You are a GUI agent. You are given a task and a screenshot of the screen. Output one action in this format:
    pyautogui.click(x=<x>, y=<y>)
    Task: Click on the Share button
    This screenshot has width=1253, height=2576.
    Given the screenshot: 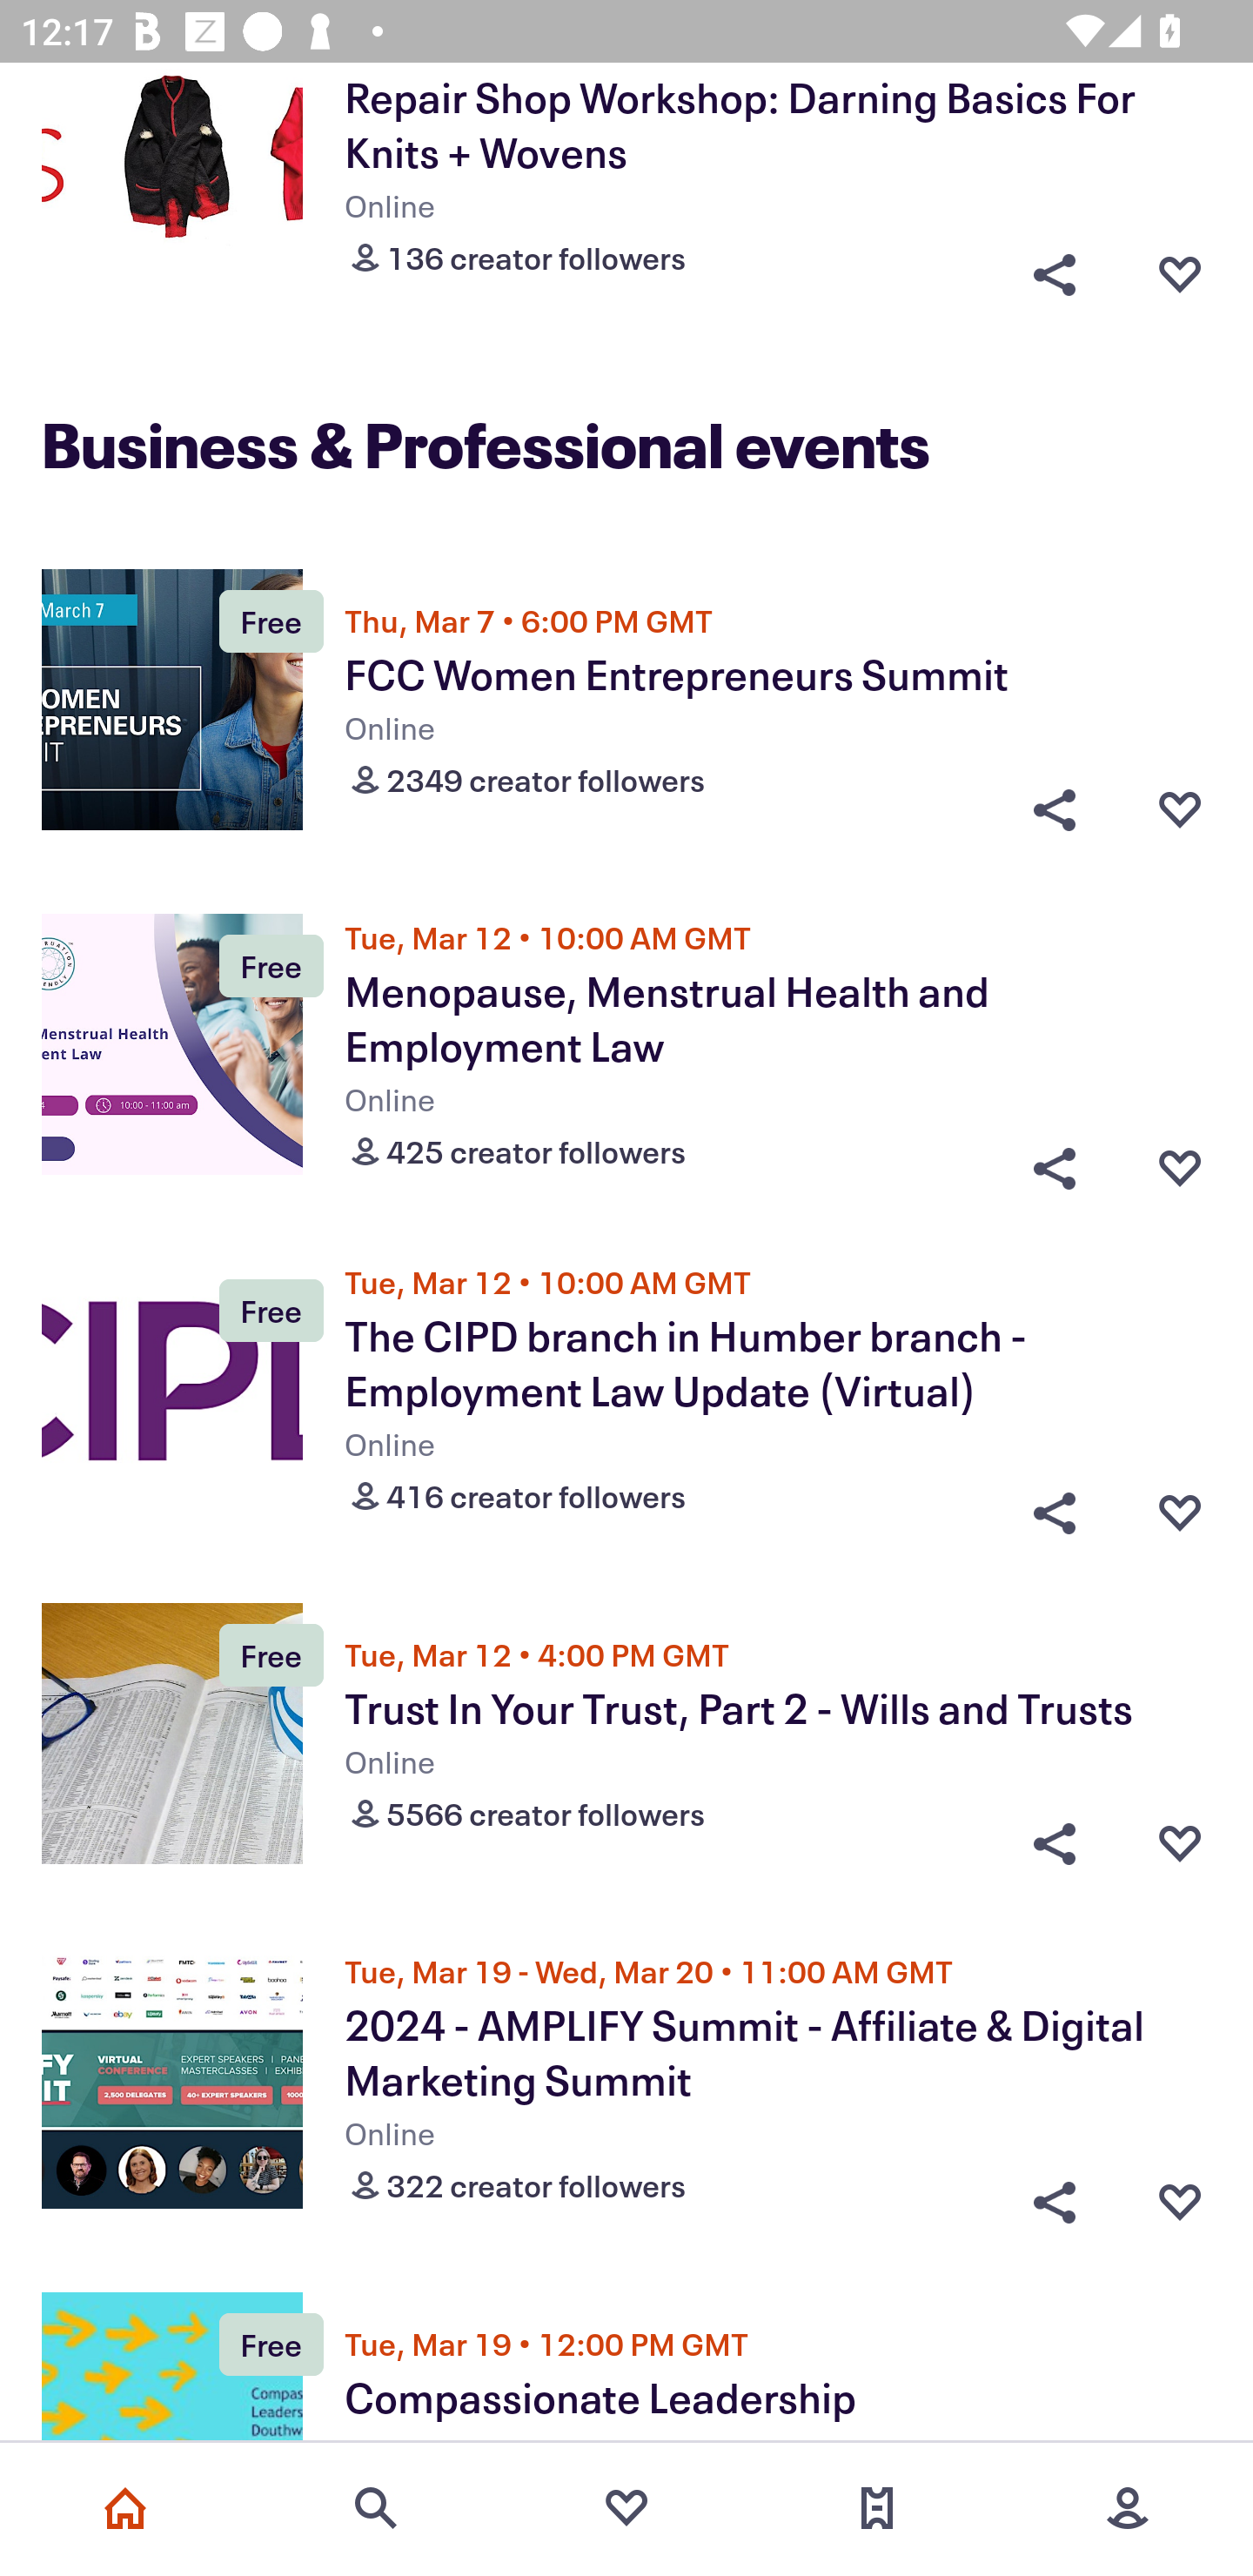 What is the action you would take?
    pyautogui.click(x=1055, y=1160)
    